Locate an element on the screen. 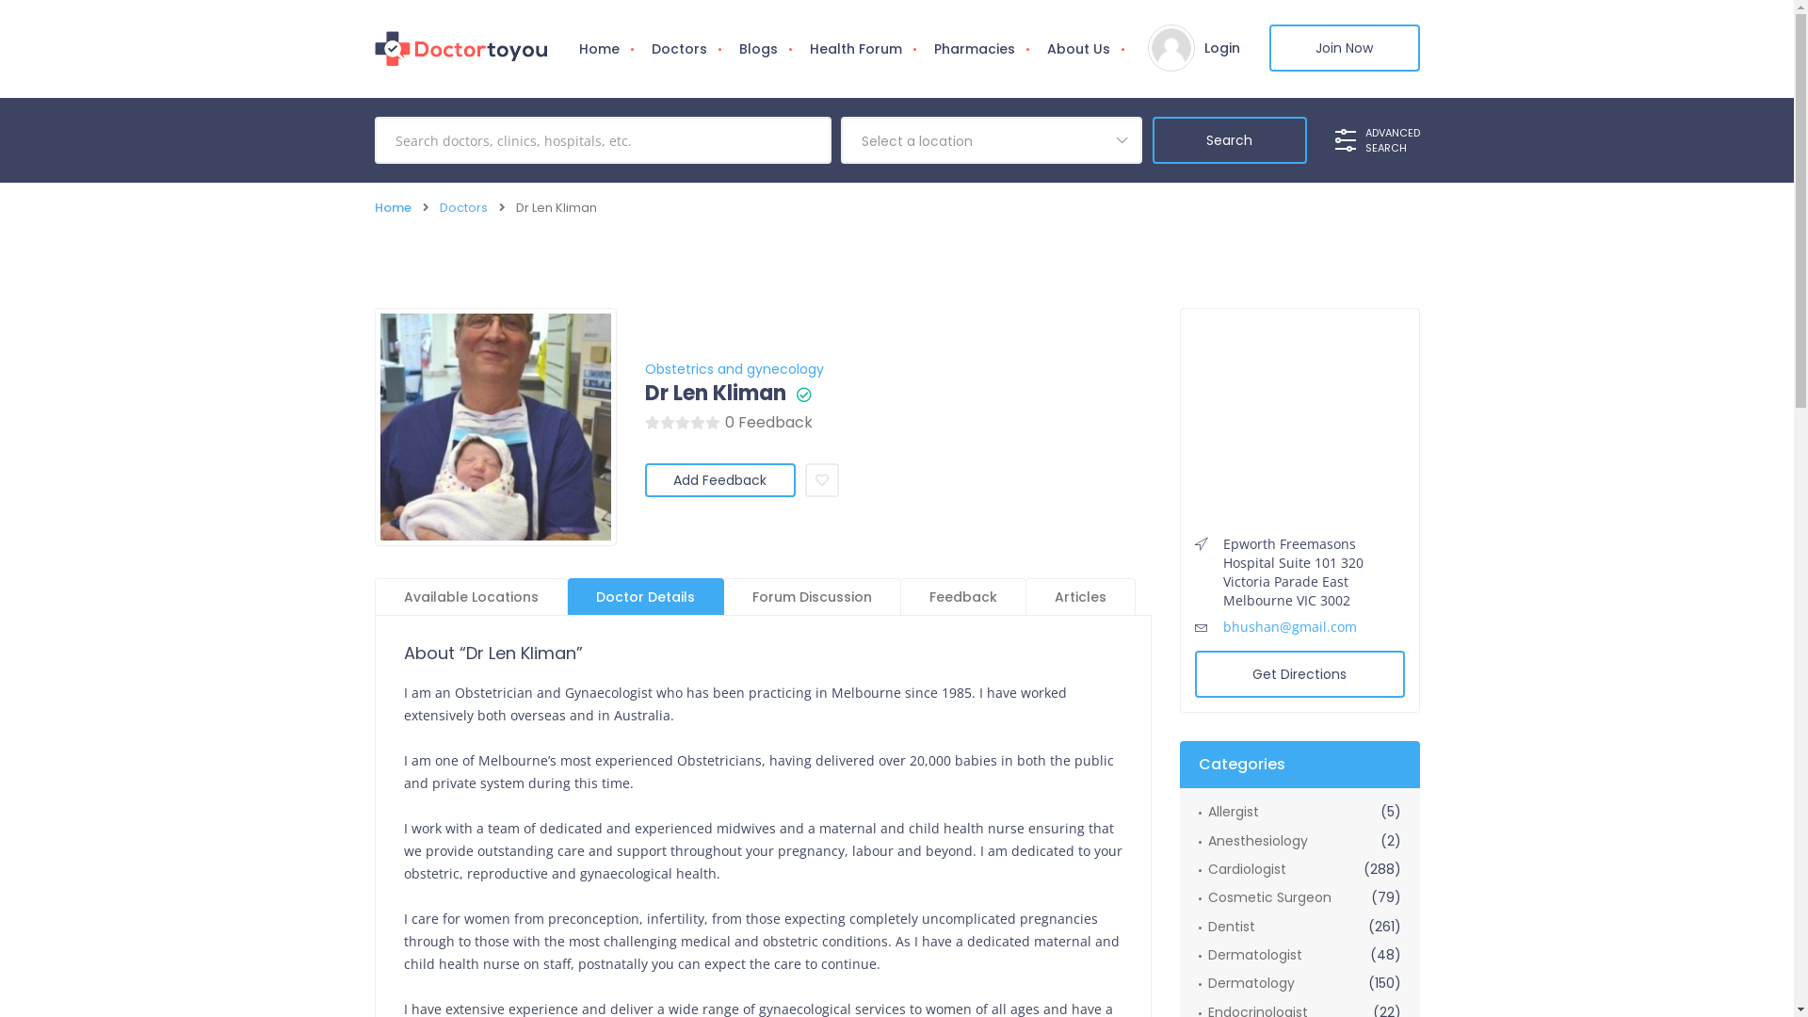  Available Locations is located at coordinates (471, 597).